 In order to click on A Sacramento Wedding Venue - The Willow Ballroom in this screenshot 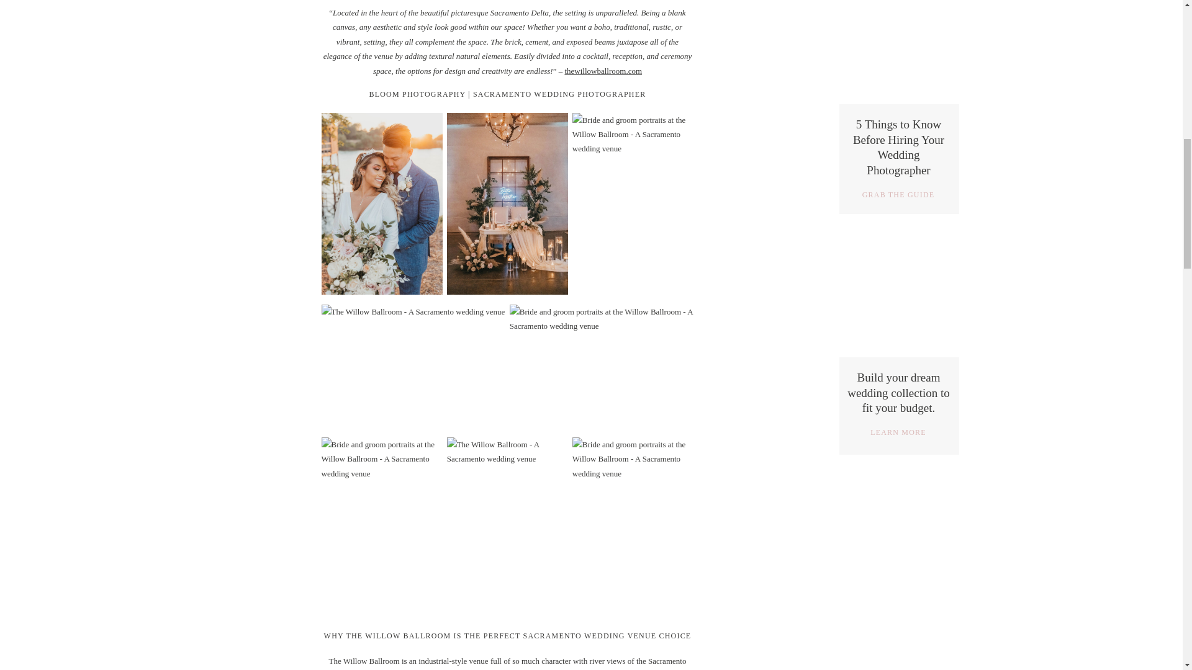, I will do `click(413, 366)`.